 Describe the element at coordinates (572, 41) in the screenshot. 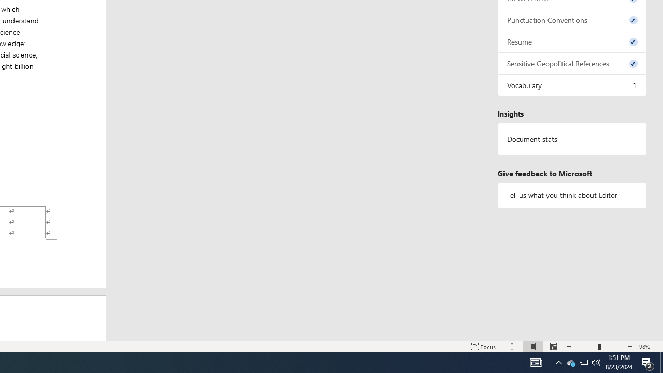

I see `Resume, 0 issues. Press space or enter to review items.` at that location.